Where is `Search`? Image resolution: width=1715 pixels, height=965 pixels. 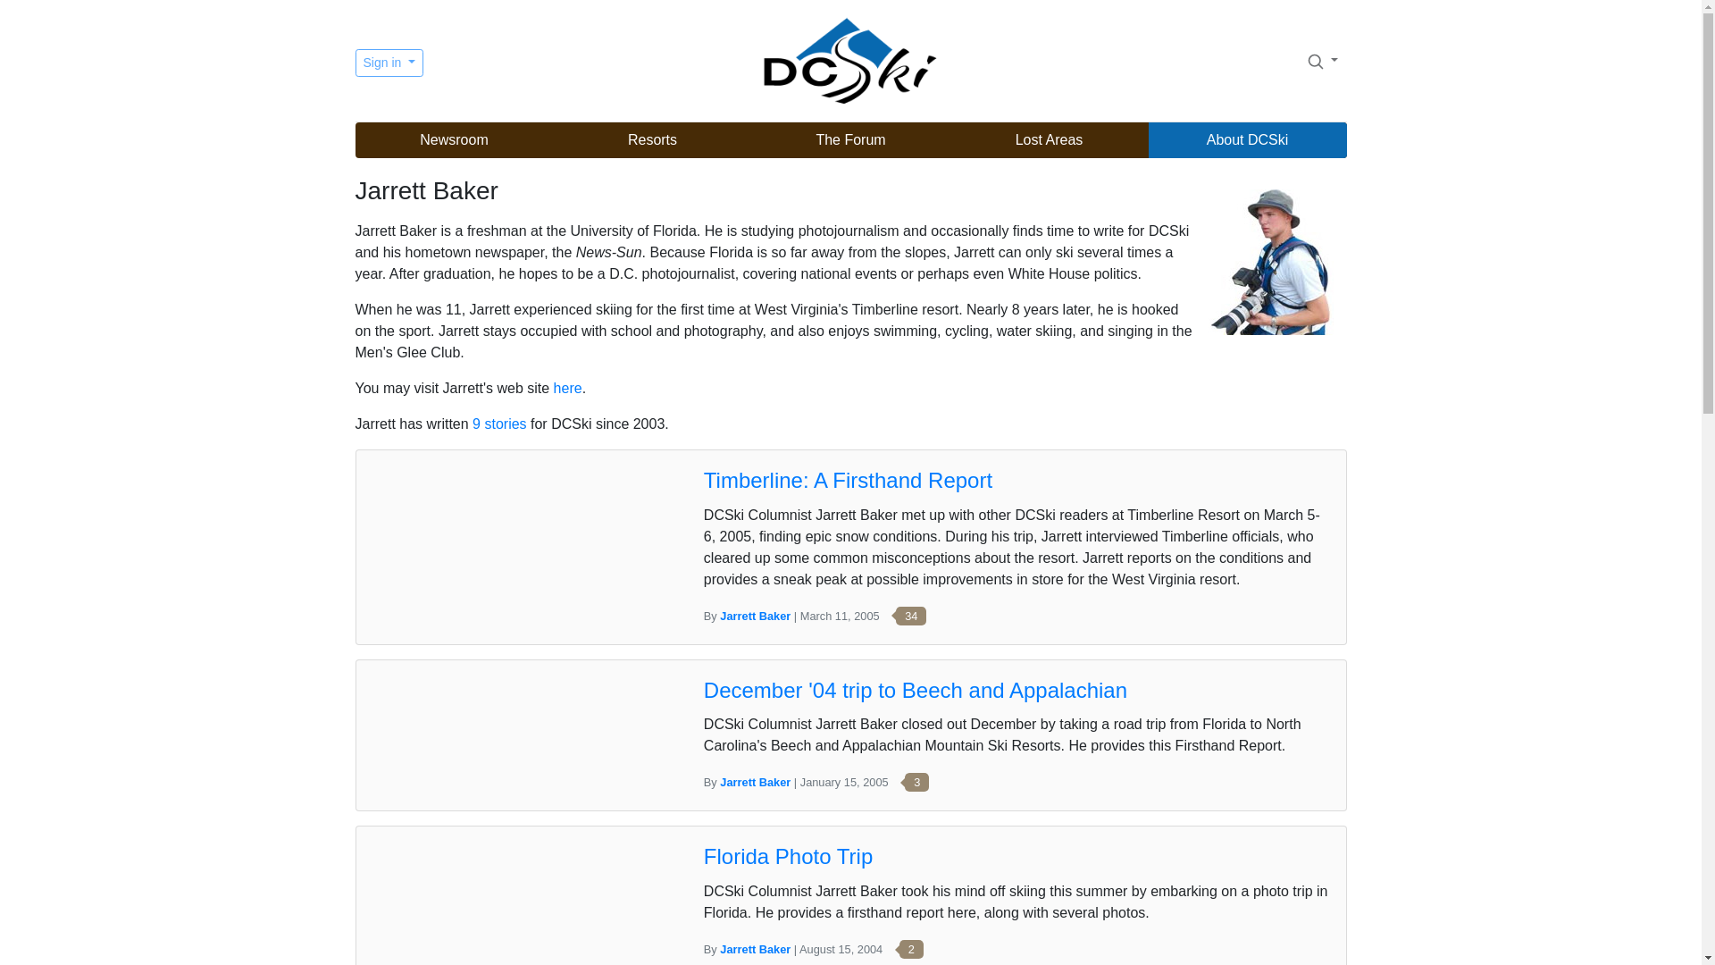 Search is located at coordinates (1322, 60).